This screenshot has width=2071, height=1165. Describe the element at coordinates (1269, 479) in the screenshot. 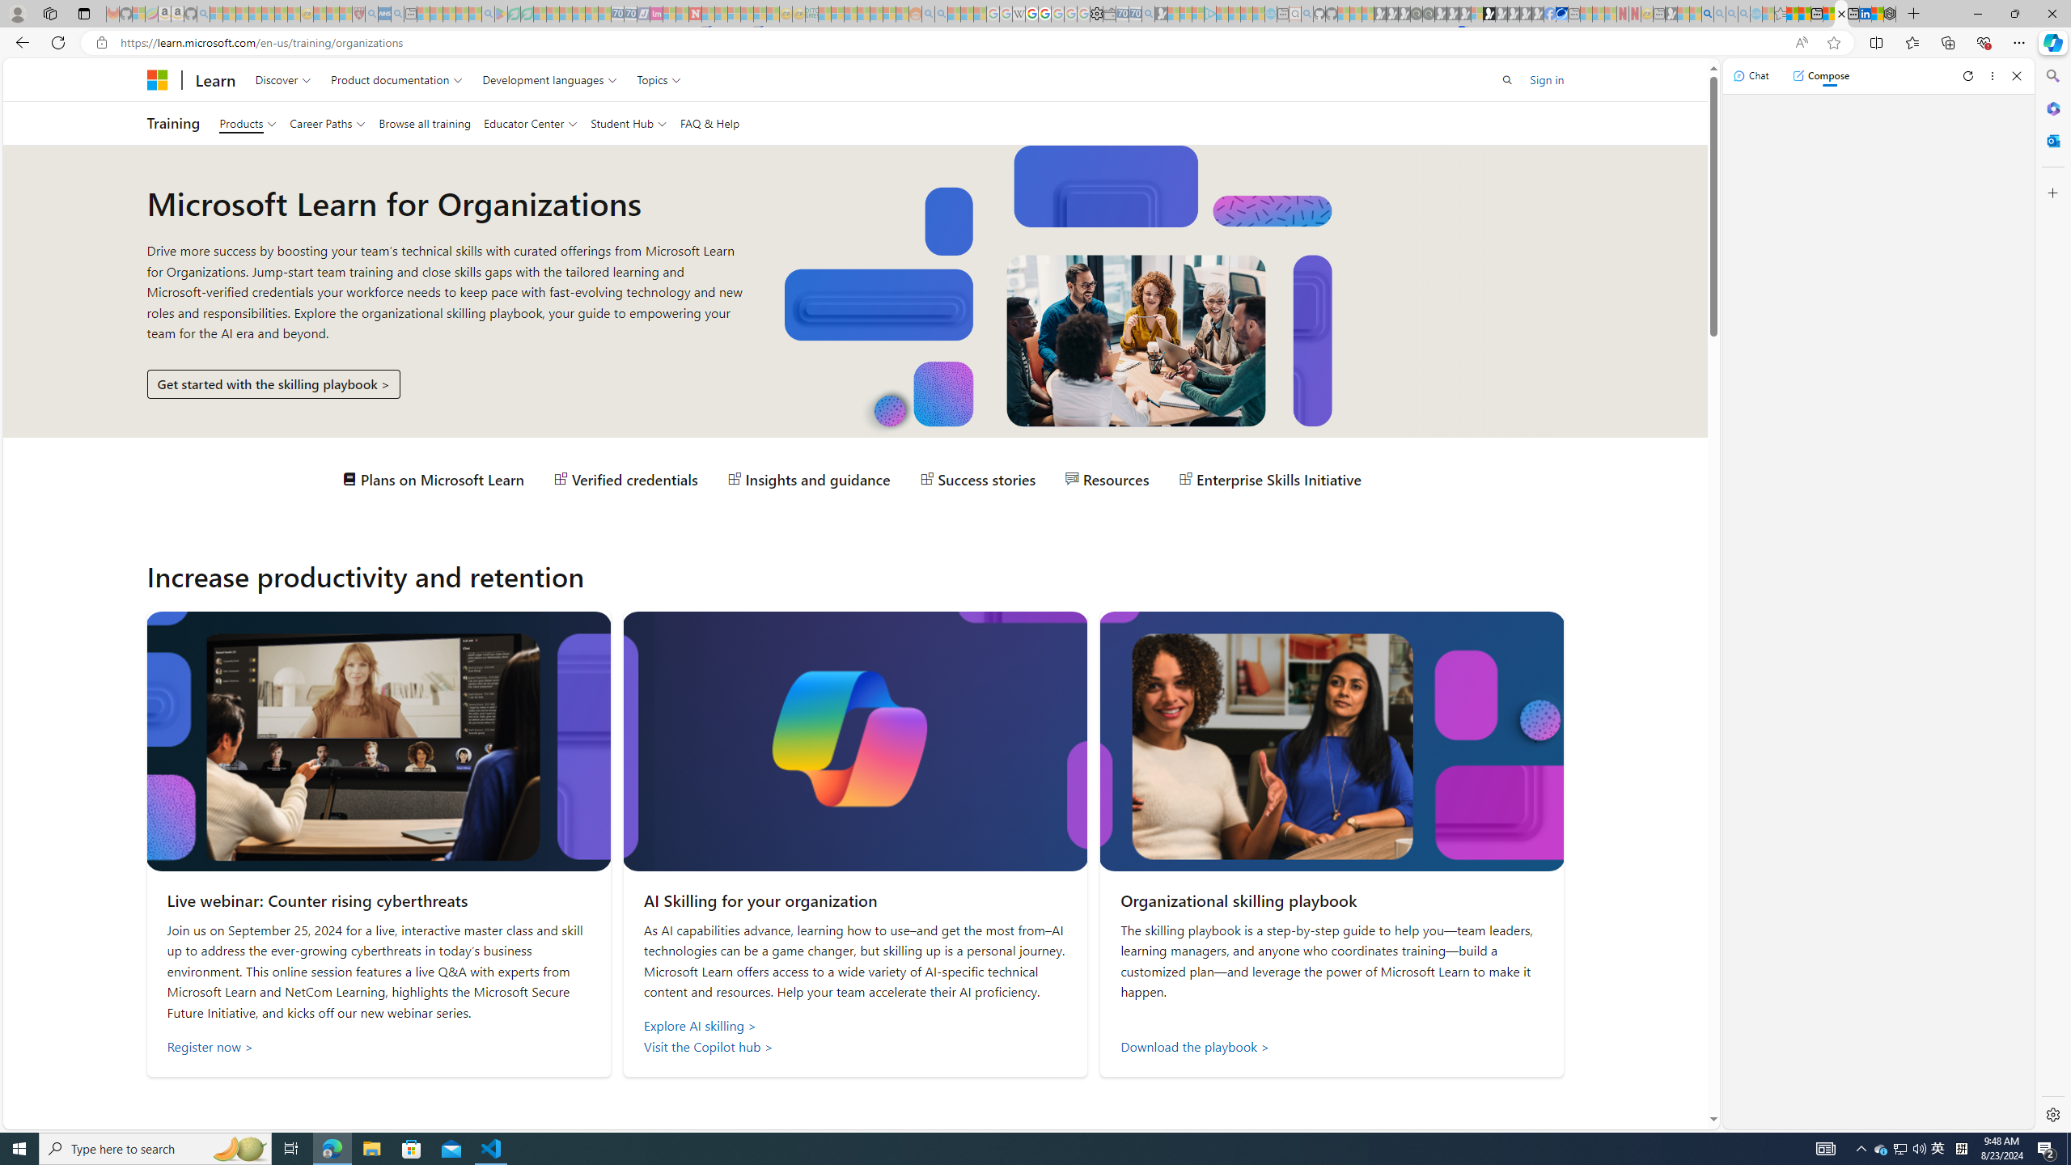

I see `Enterprise Skills Initiative` at that location.